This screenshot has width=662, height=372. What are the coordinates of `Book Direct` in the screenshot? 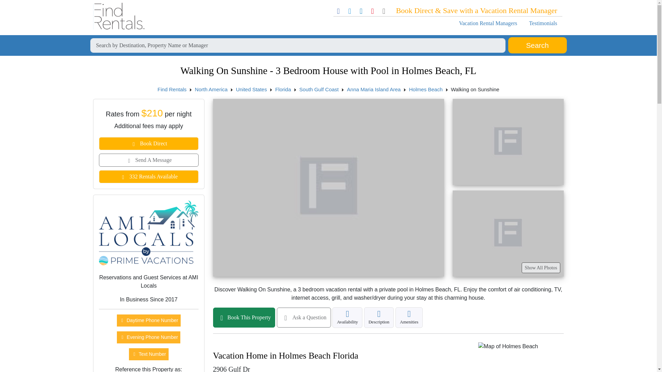 It's located at (149, 144).